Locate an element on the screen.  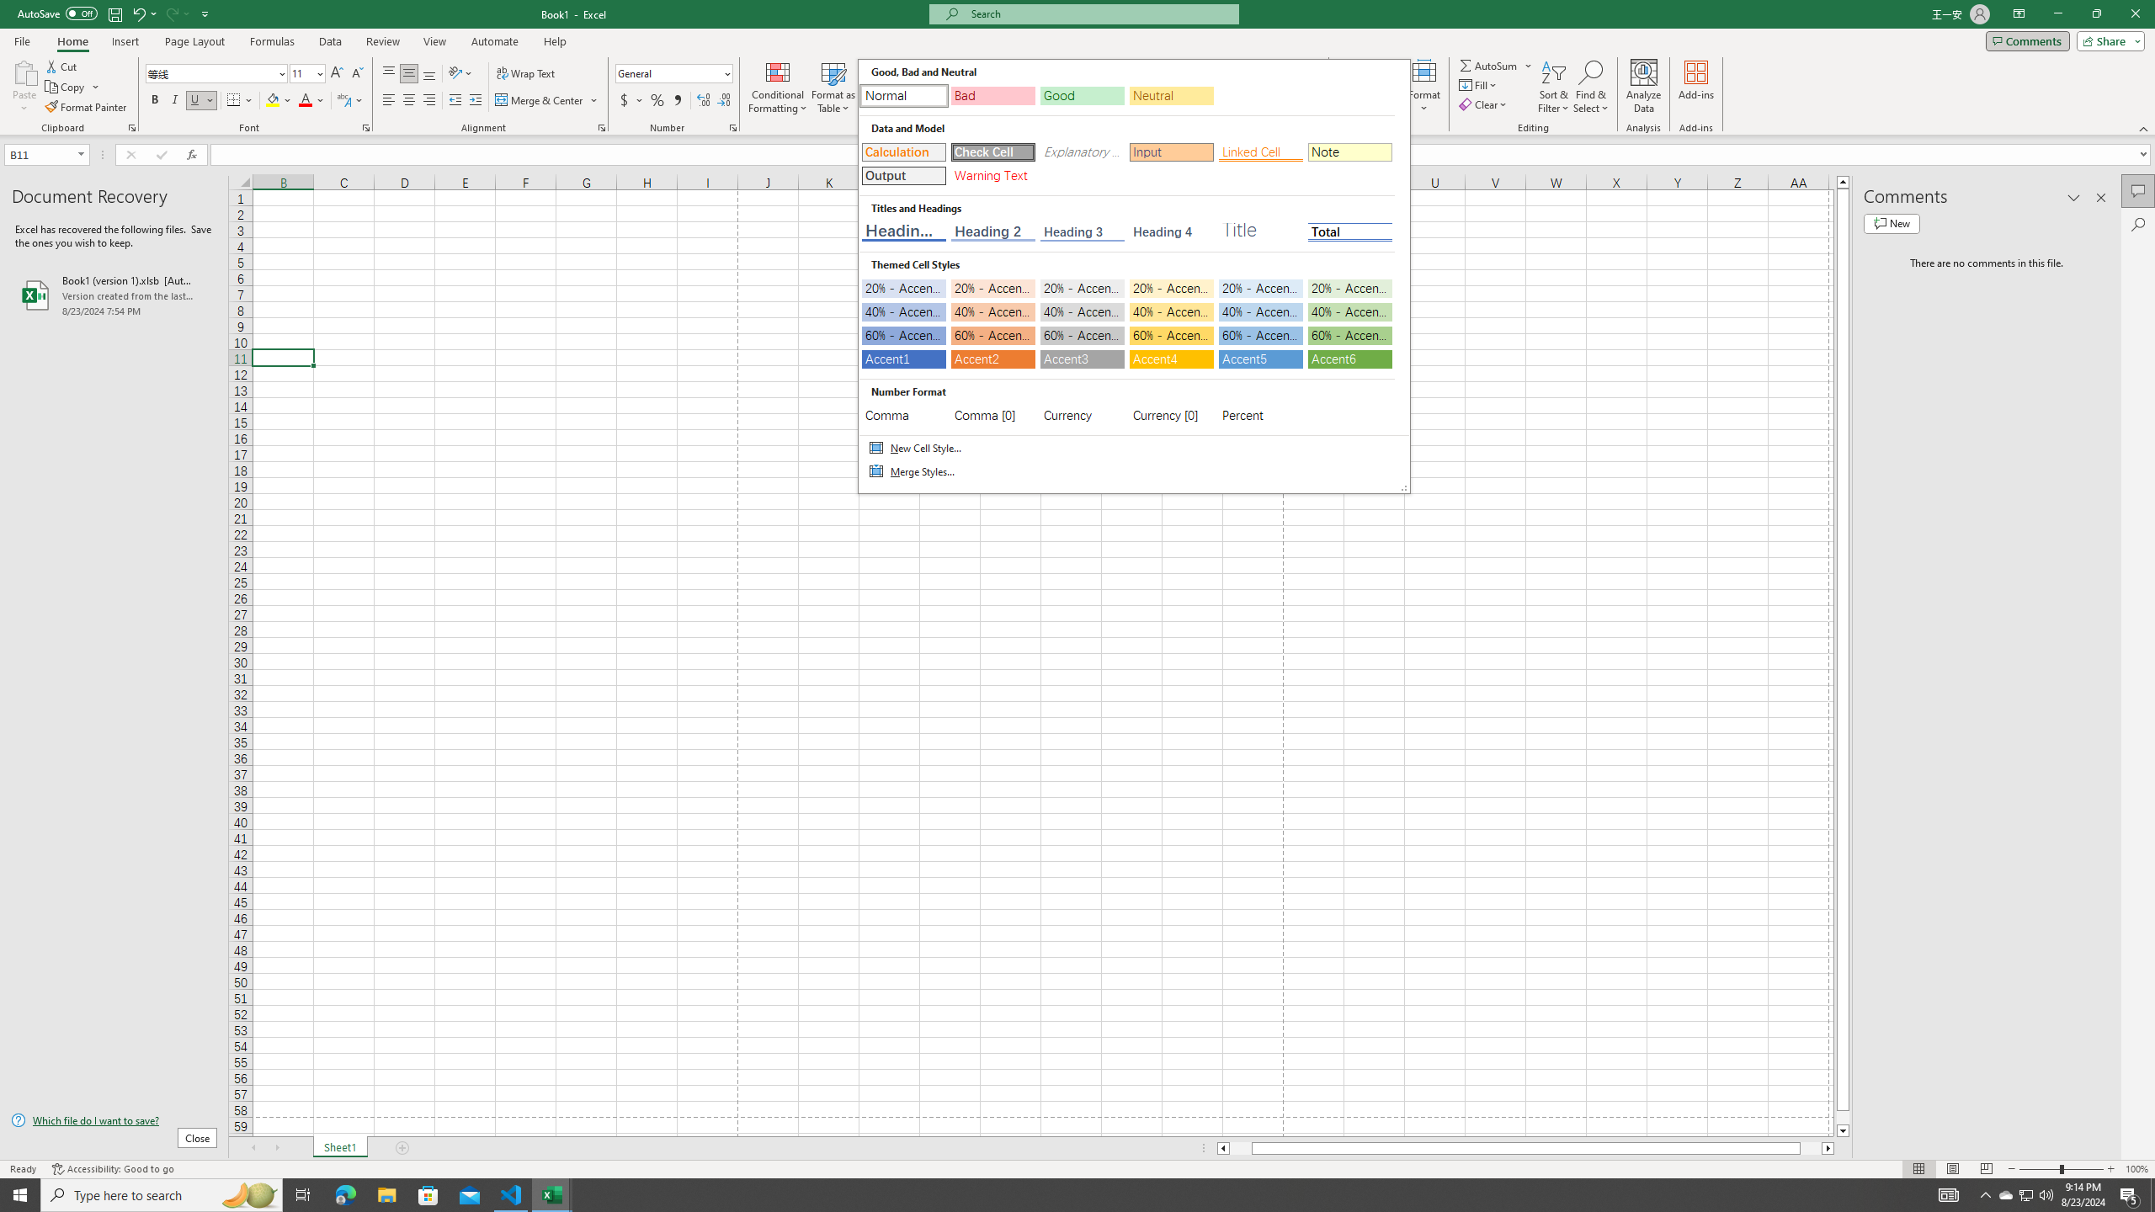
Visual Studio Code - 1 running window is located at coordinates (512, 1195).